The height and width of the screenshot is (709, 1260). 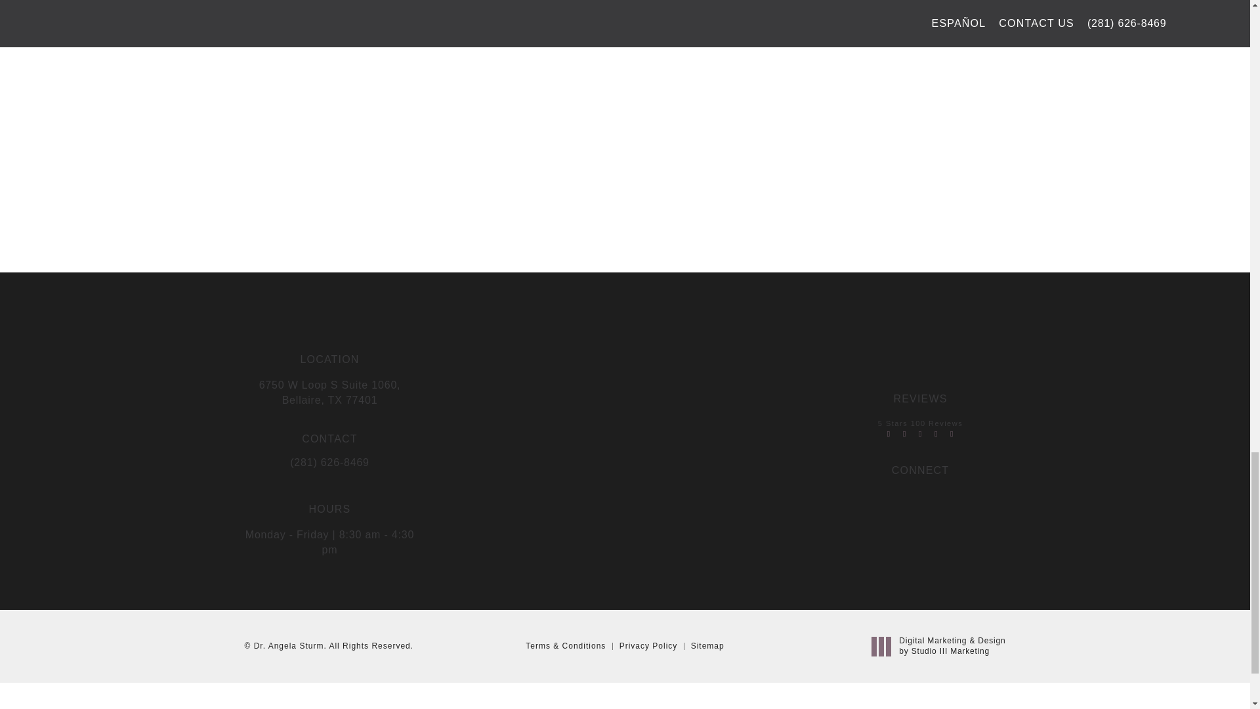 I want to click on Dr. Angela Sturm on Instagram, so click(x=894, y=498).